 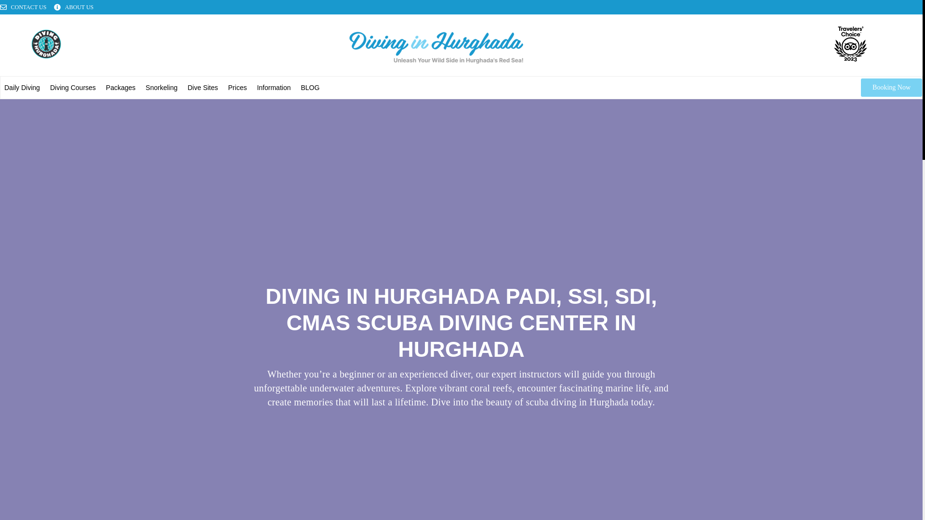 What do you see at coordinates (273, 88) in the screenshot?
I see `Information` at bounding box center [273, 88].